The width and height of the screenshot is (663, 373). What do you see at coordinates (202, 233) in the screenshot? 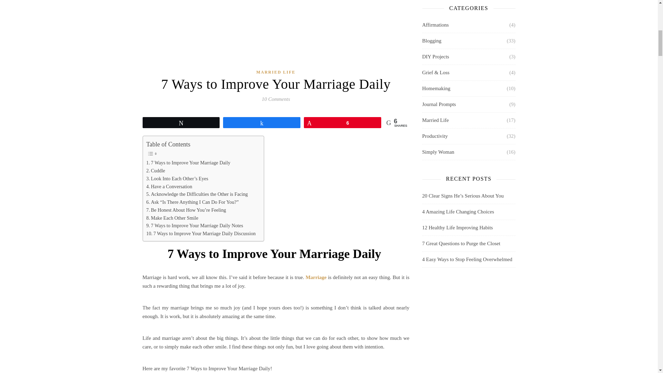
I see `7 Ways to Improve Your Marriage Daily Discussion ` at bounding box center [202, 233].